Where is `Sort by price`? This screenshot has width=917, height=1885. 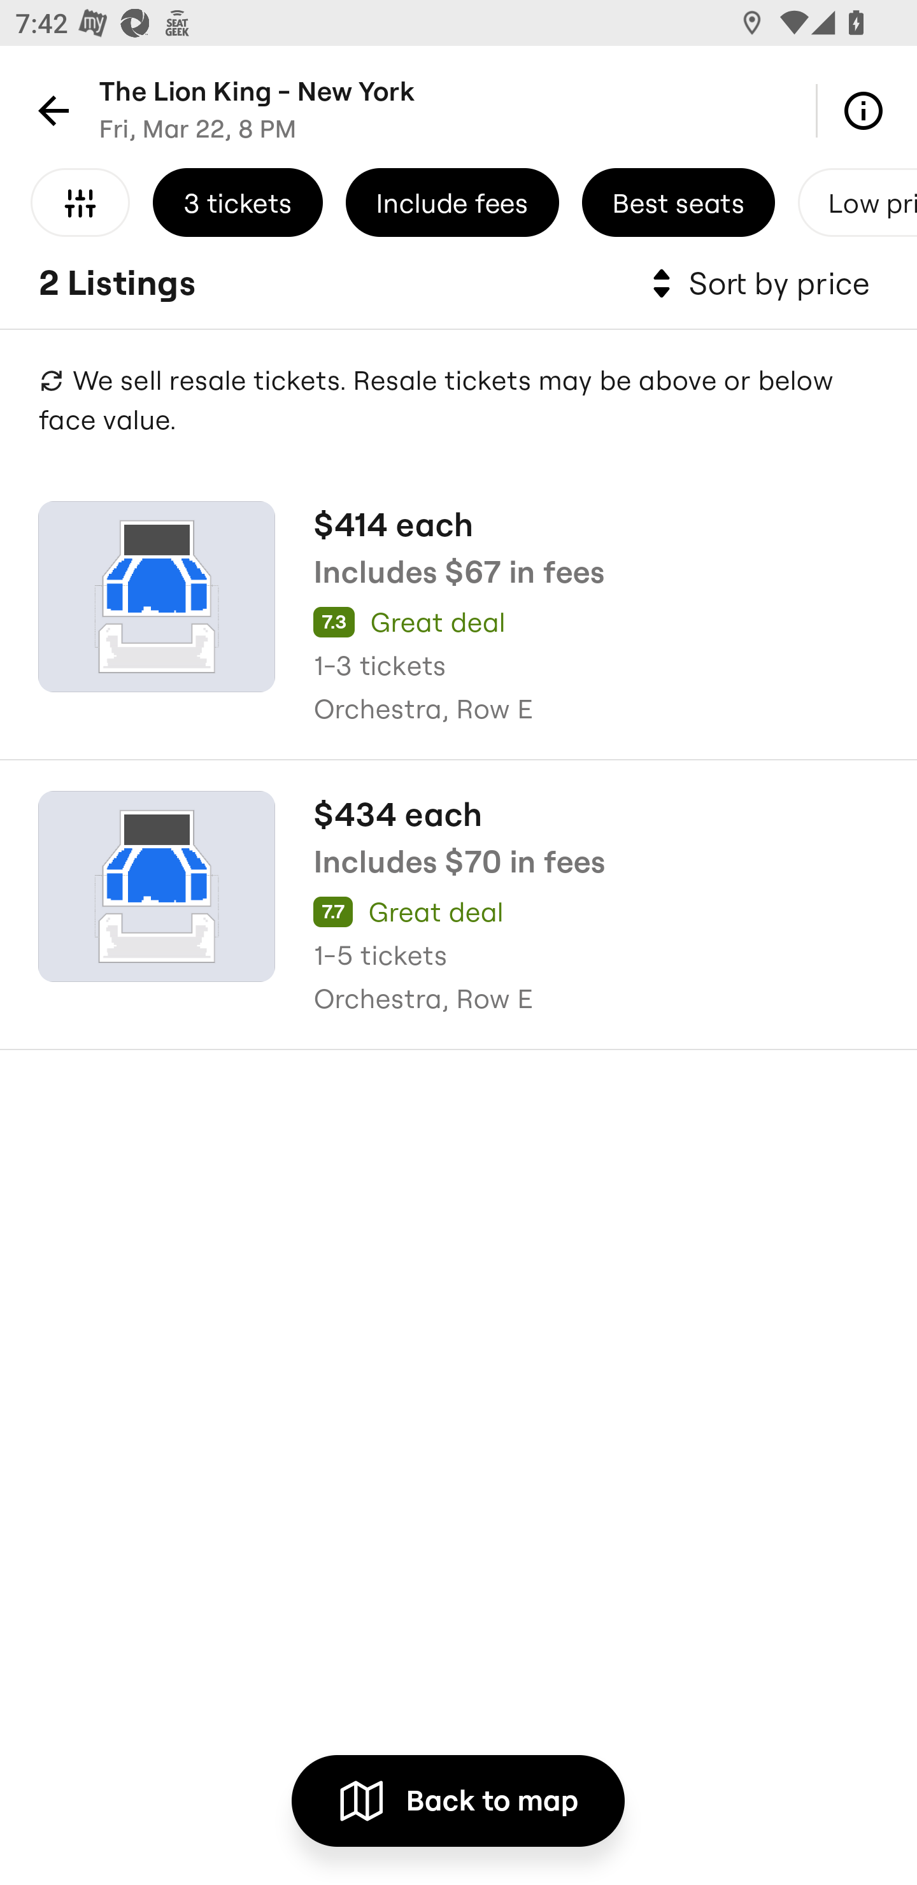 Sort by price is located at coordinates (757, 283).